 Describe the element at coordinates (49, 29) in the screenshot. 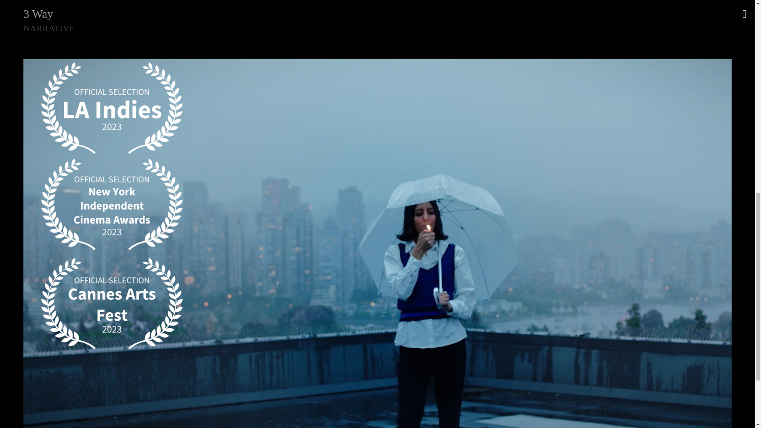

I see `NARRATIVE` at that location.